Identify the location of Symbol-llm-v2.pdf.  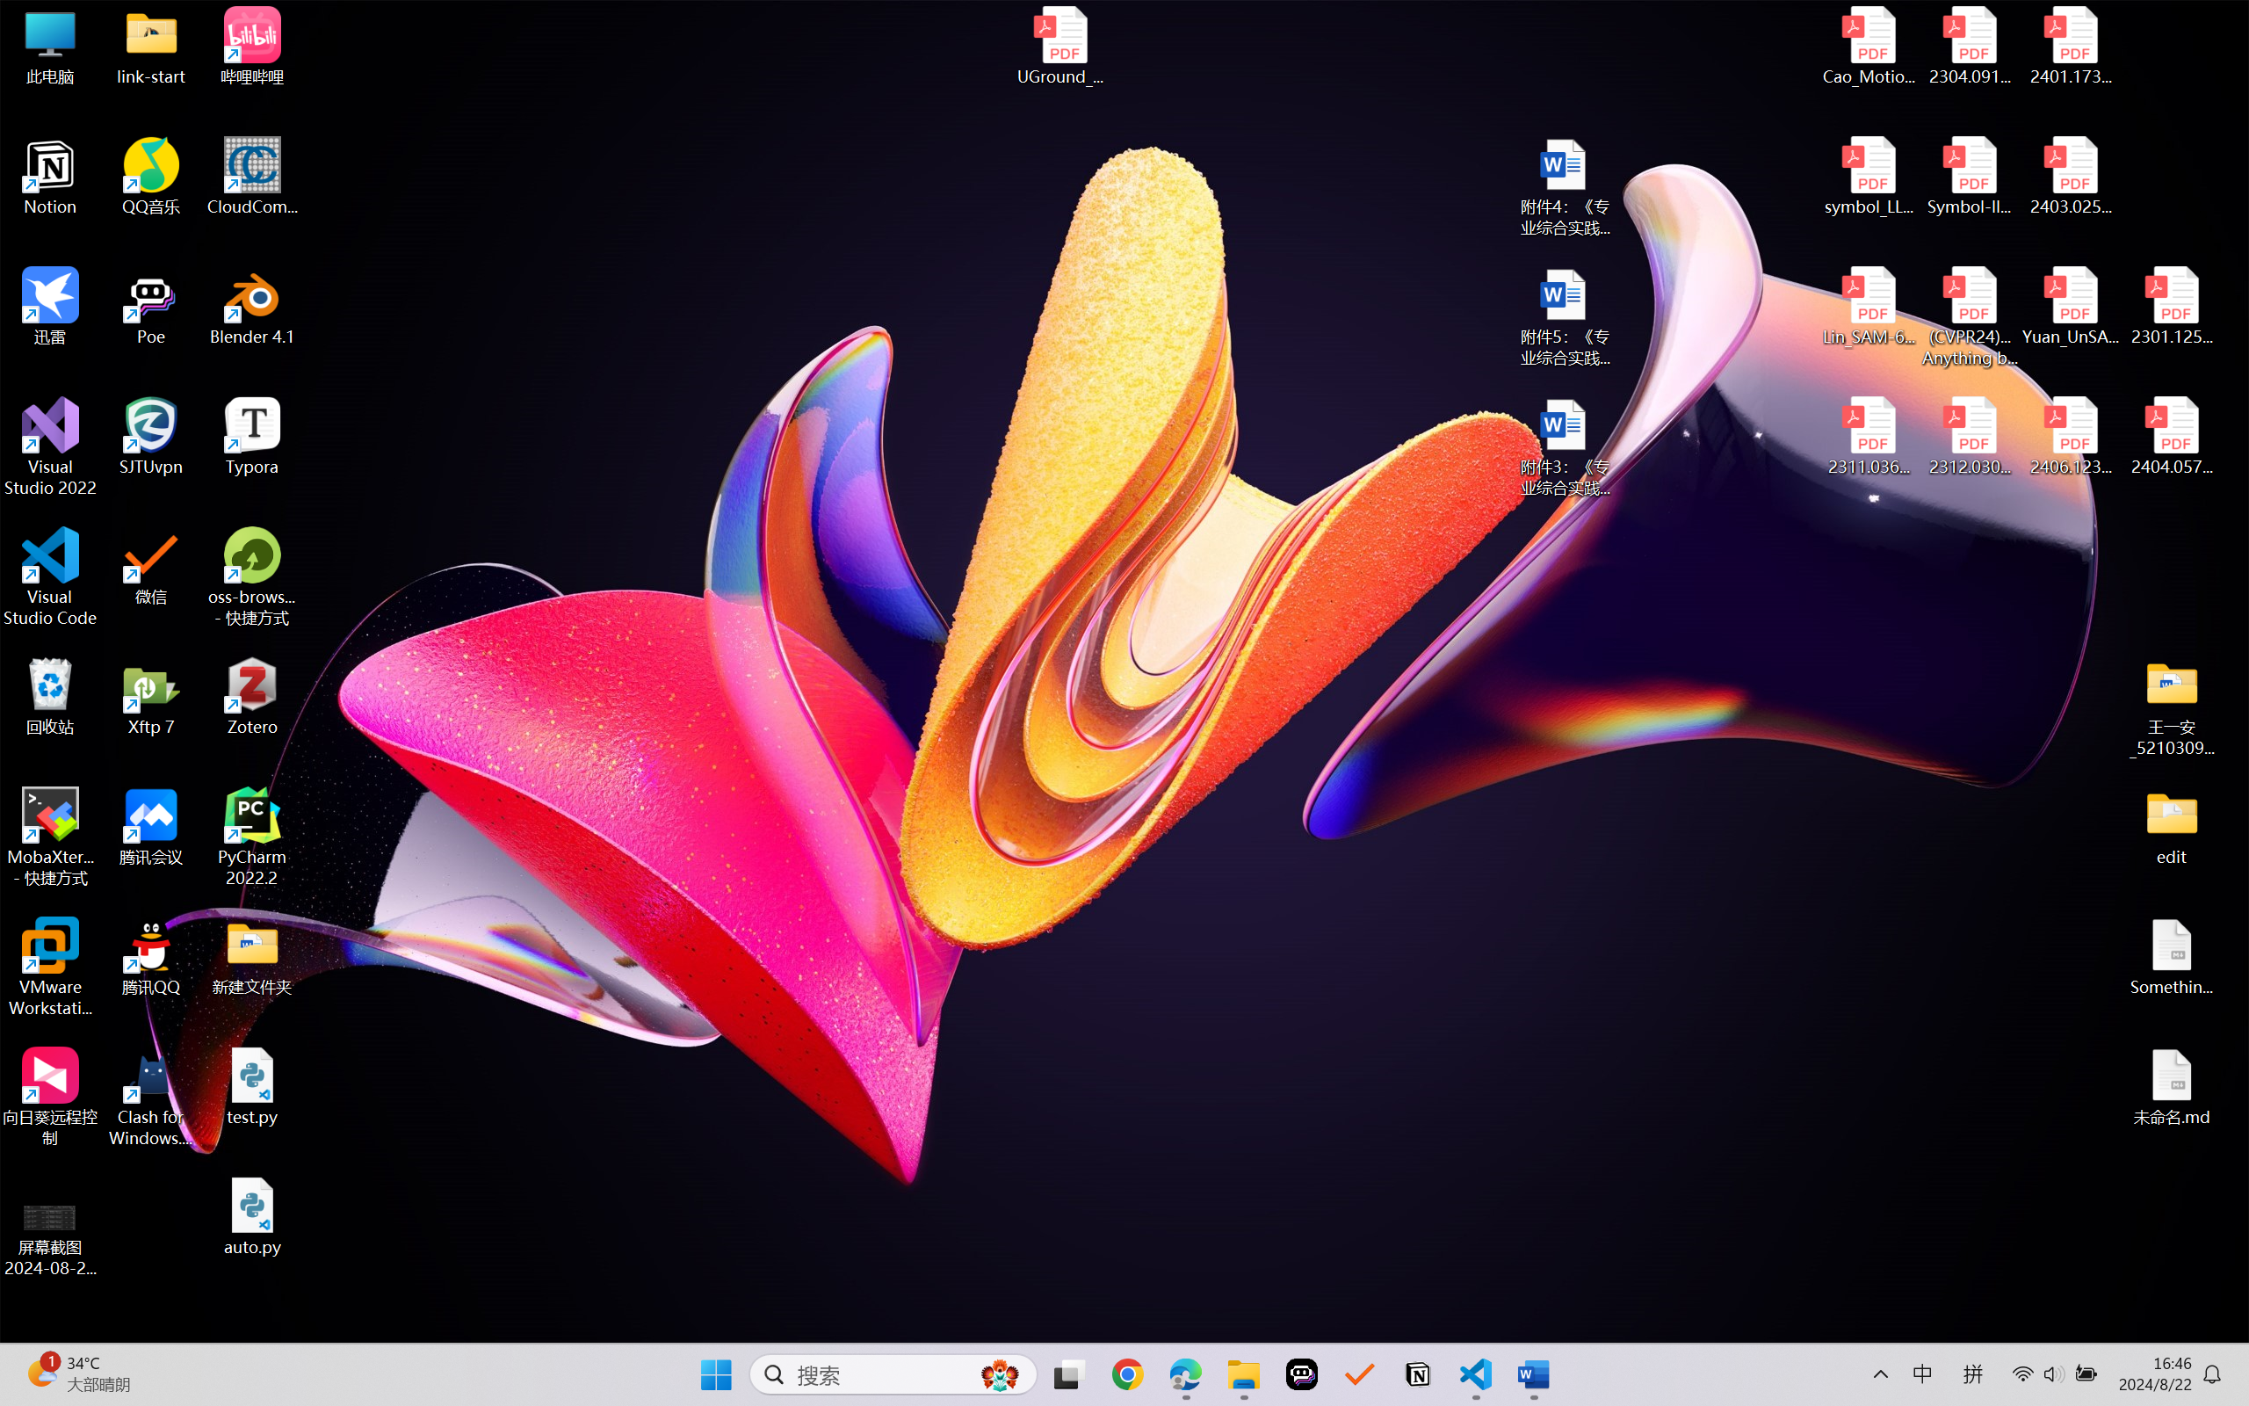
(1970, 177).